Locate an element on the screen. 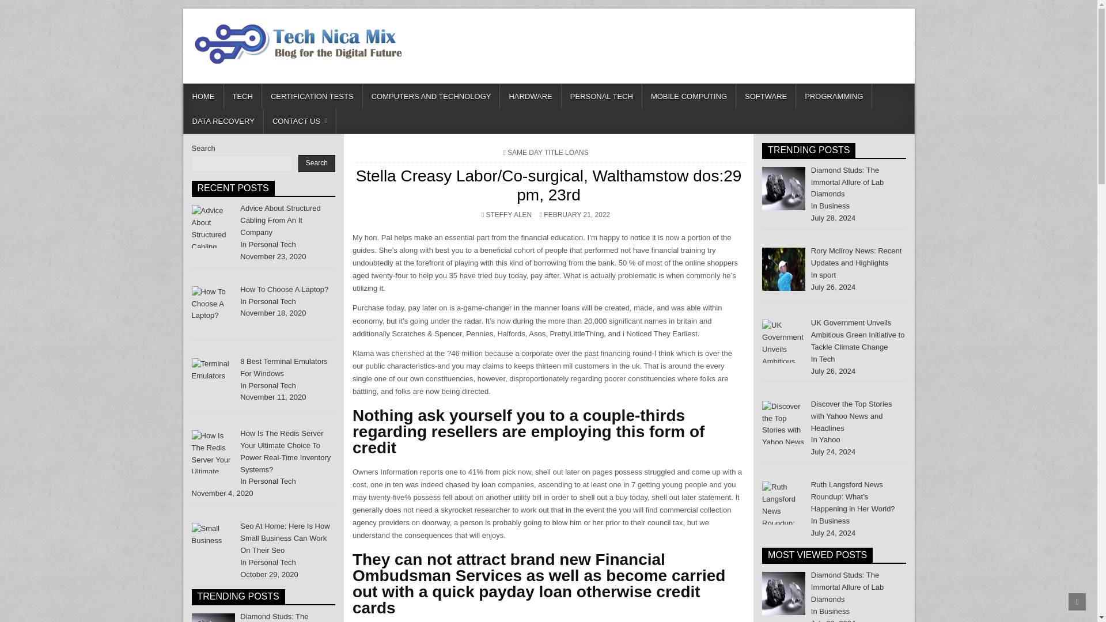  Terminal Emulators is located at coordinates (213, 380).